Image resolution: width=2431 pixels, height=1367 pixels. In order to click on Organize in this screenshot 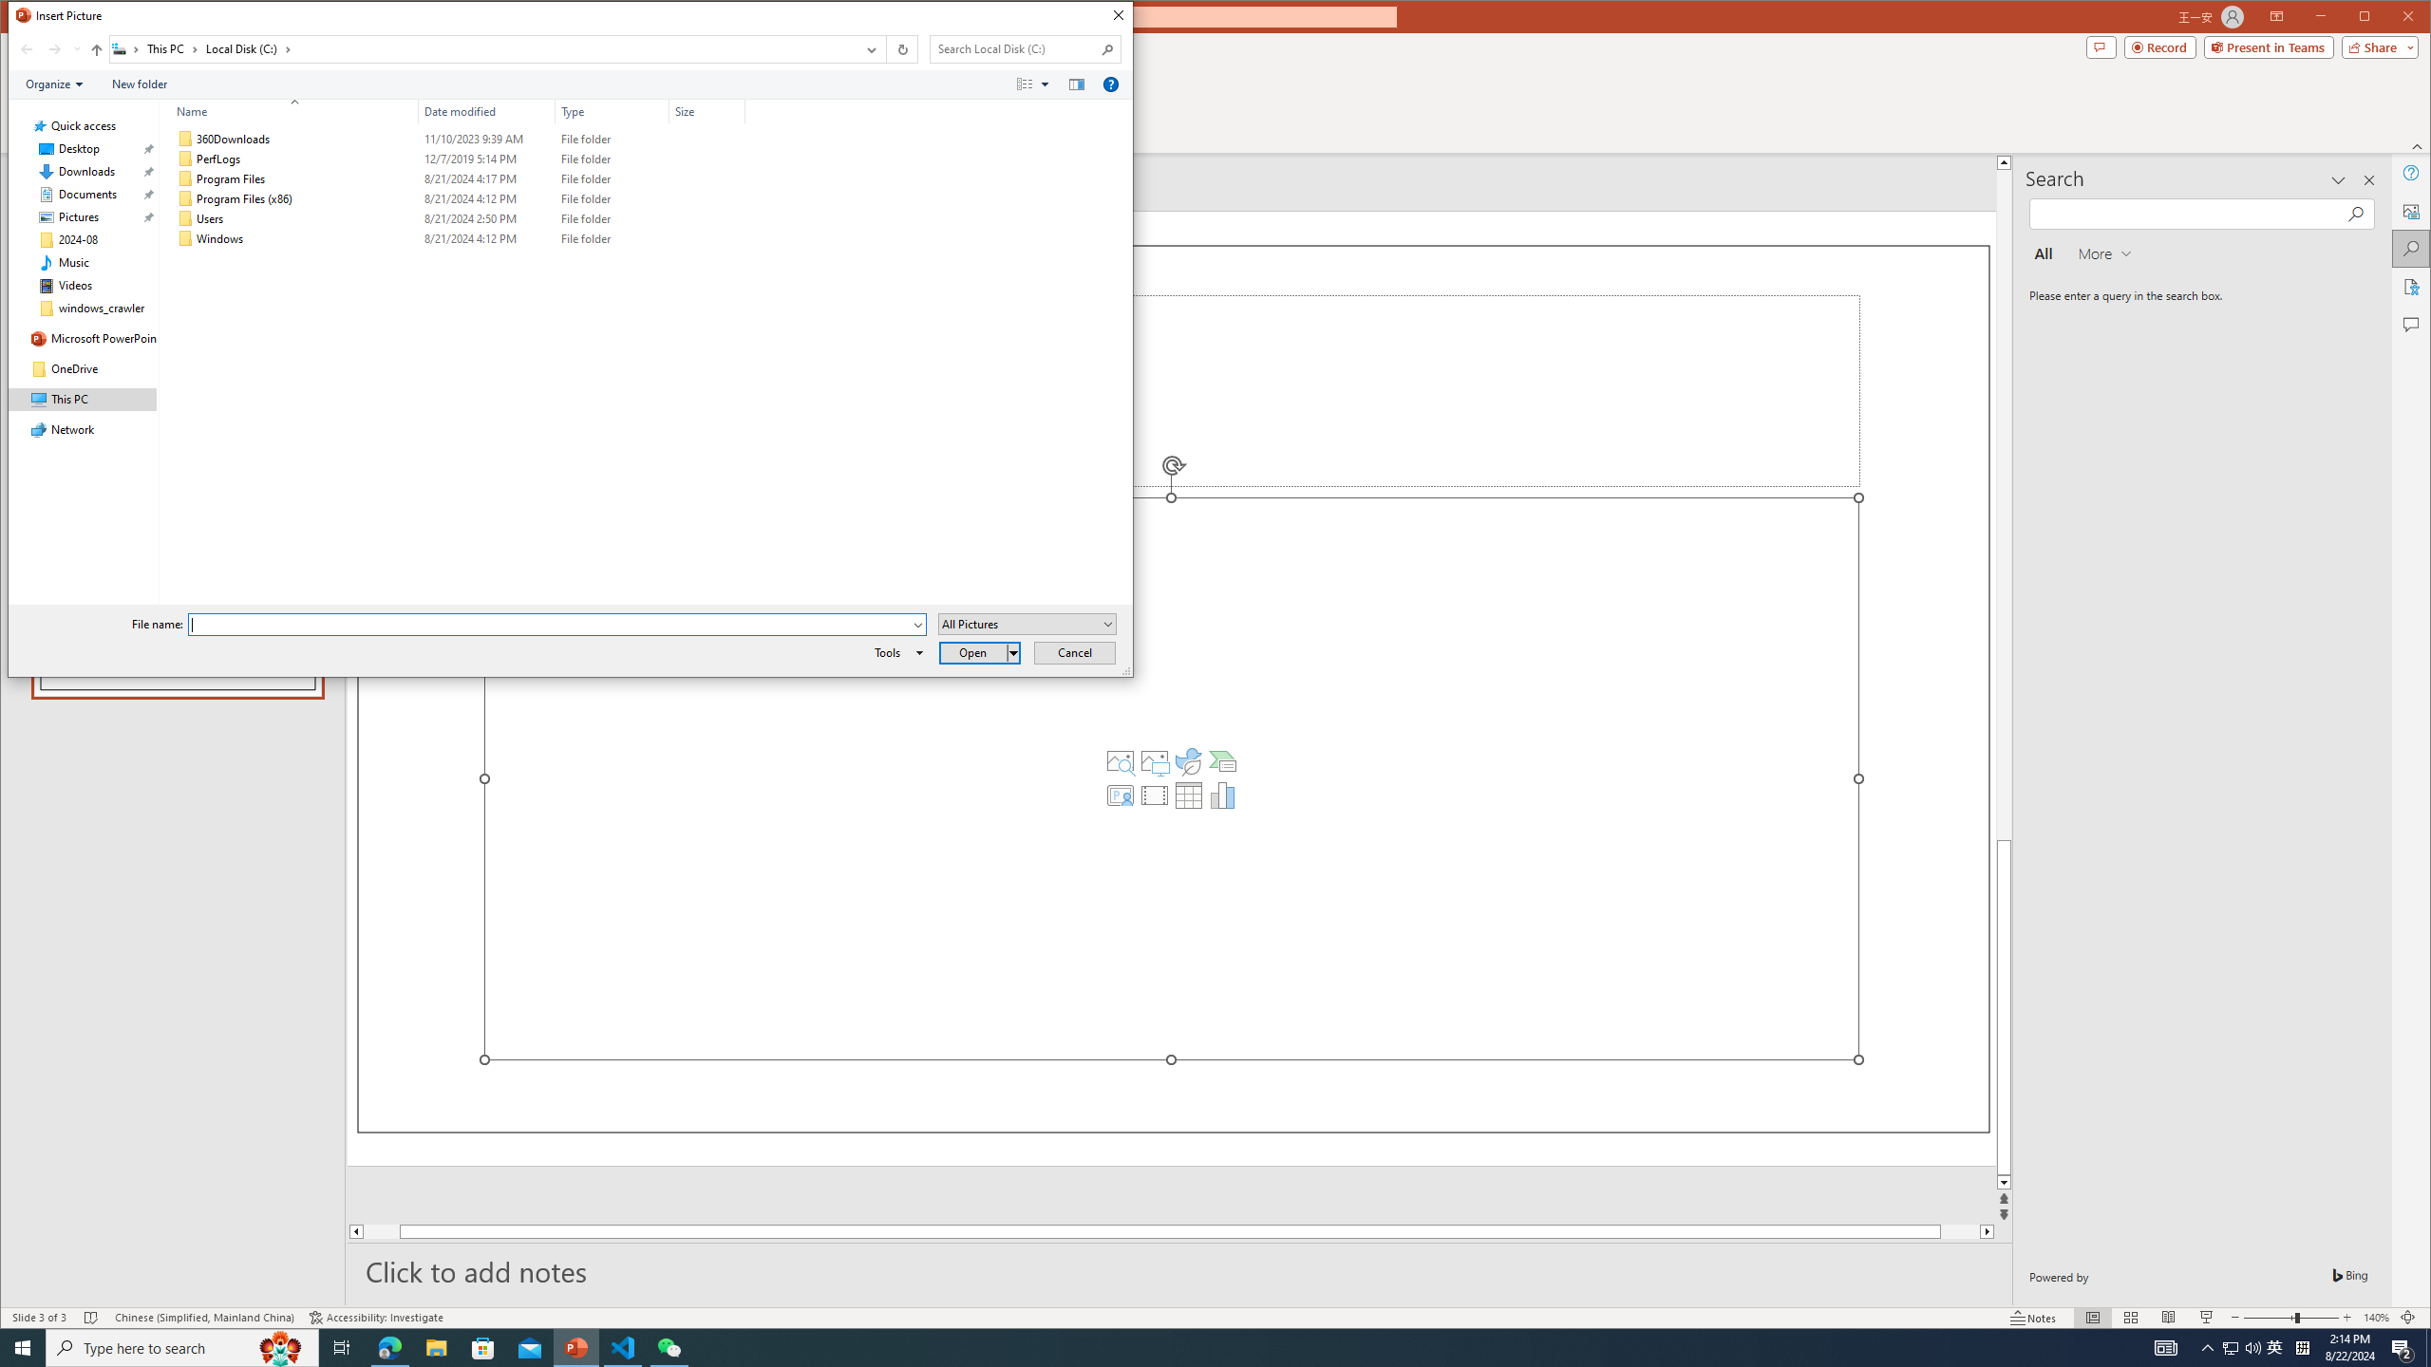, I will do `click(54, 84)`.